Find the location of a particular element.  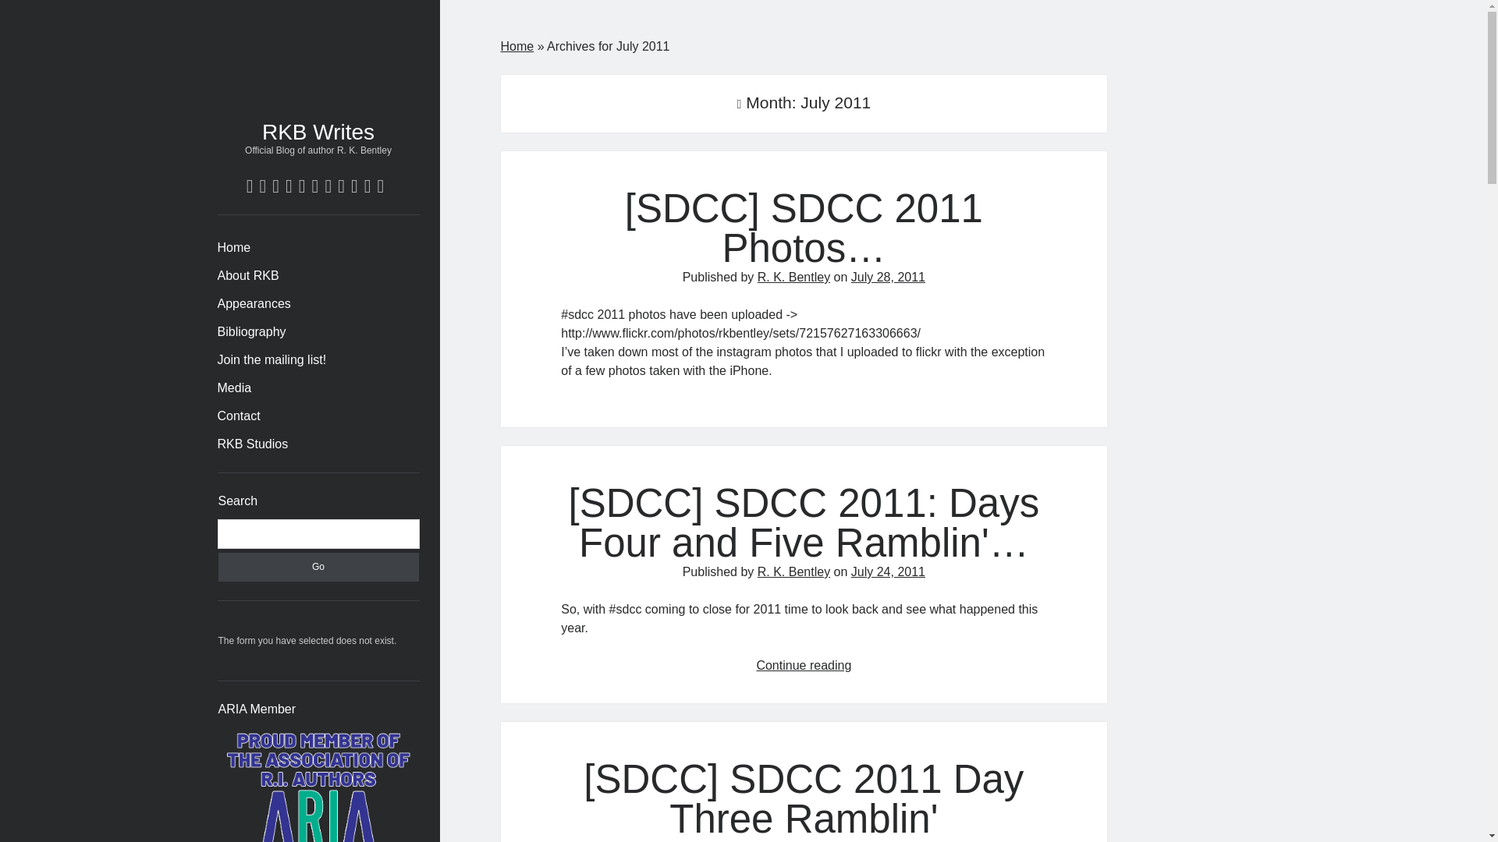

Bibliography is located at coordinates (251, 332).